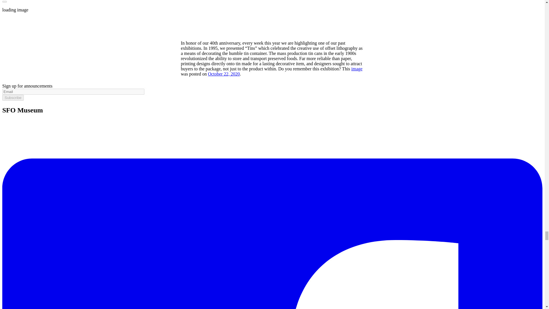  I want to click on Subscribe, so click(13, 98).